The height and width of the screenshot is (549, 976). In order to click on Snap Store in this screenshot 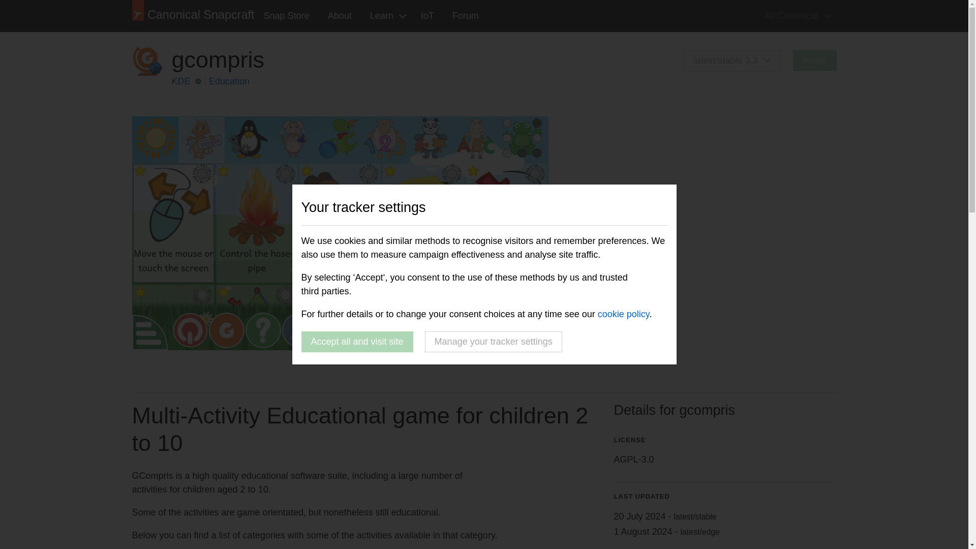, I will do `click(287, 16)`.